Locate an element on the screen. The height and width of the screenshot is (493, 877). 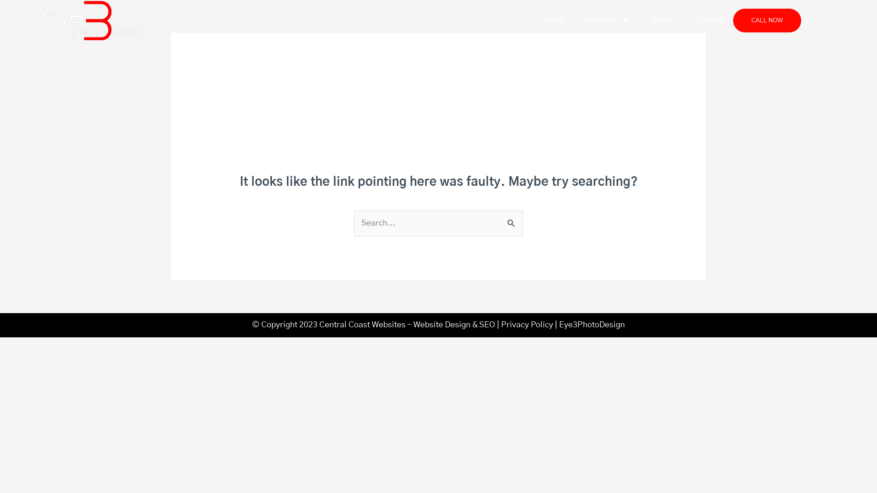
Search is located at coordinates (512, 221).